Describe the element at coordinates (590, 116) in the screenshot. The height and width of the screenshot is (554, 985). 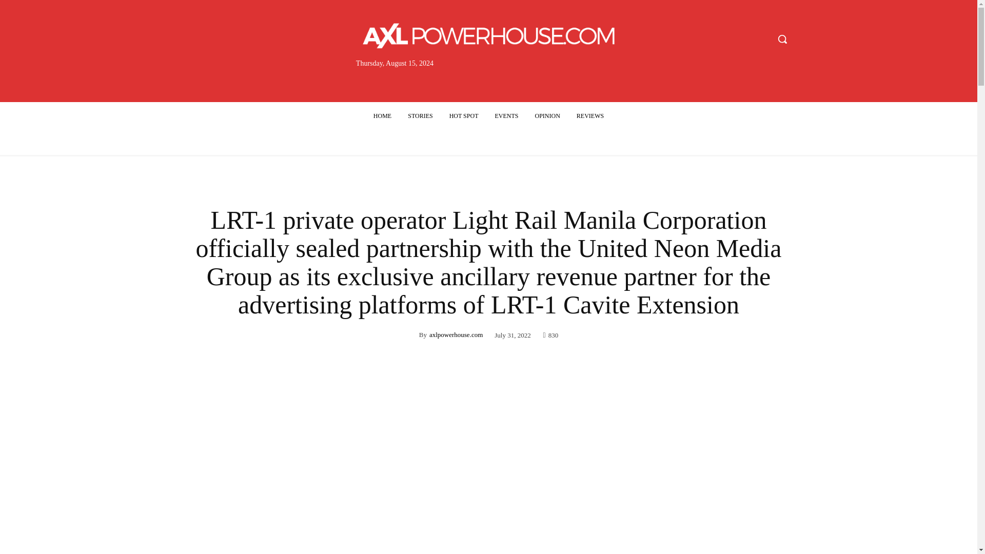
I see `REVIEWS` at that location.